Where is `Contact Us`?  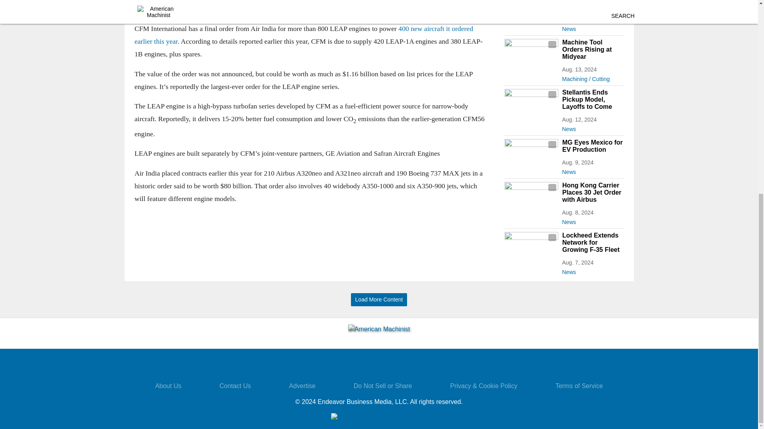
Contact Us is located at coordinates (235, 386).